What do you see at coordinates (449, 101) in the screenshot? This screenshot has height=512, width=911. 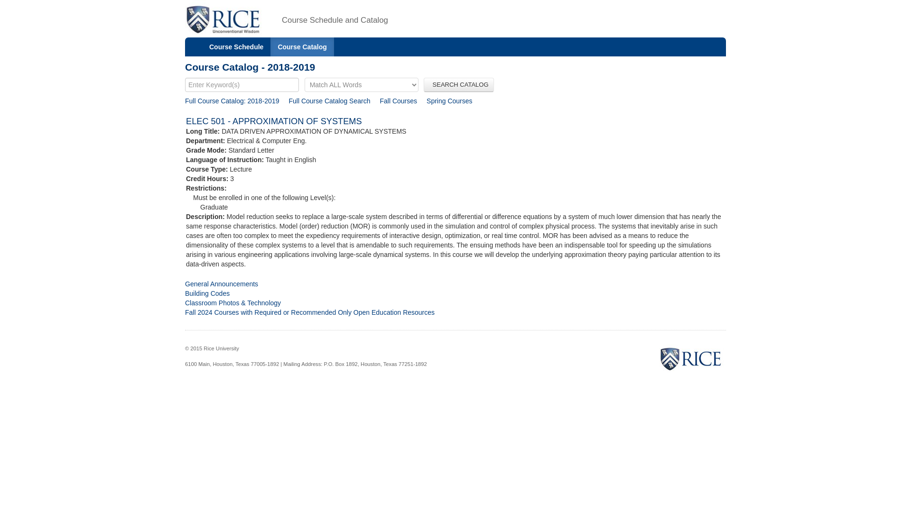 I see `Spring Courses` at bounding box center [449, 101].